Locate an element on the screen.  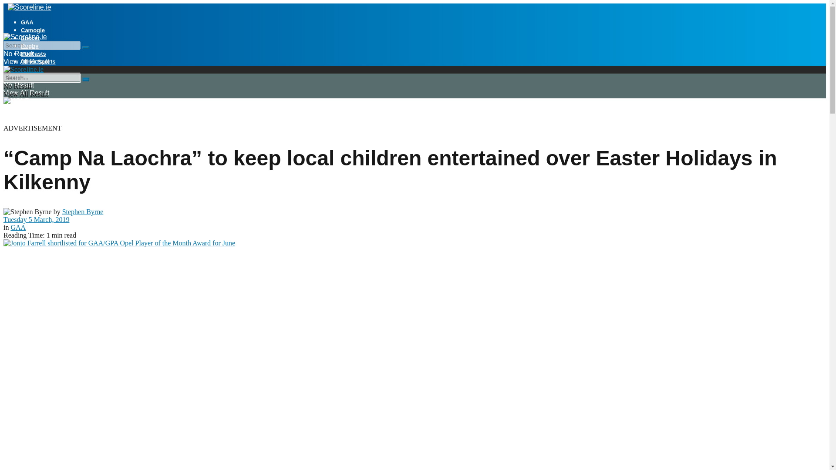
Podcasts is located at coordinates (33, 53).